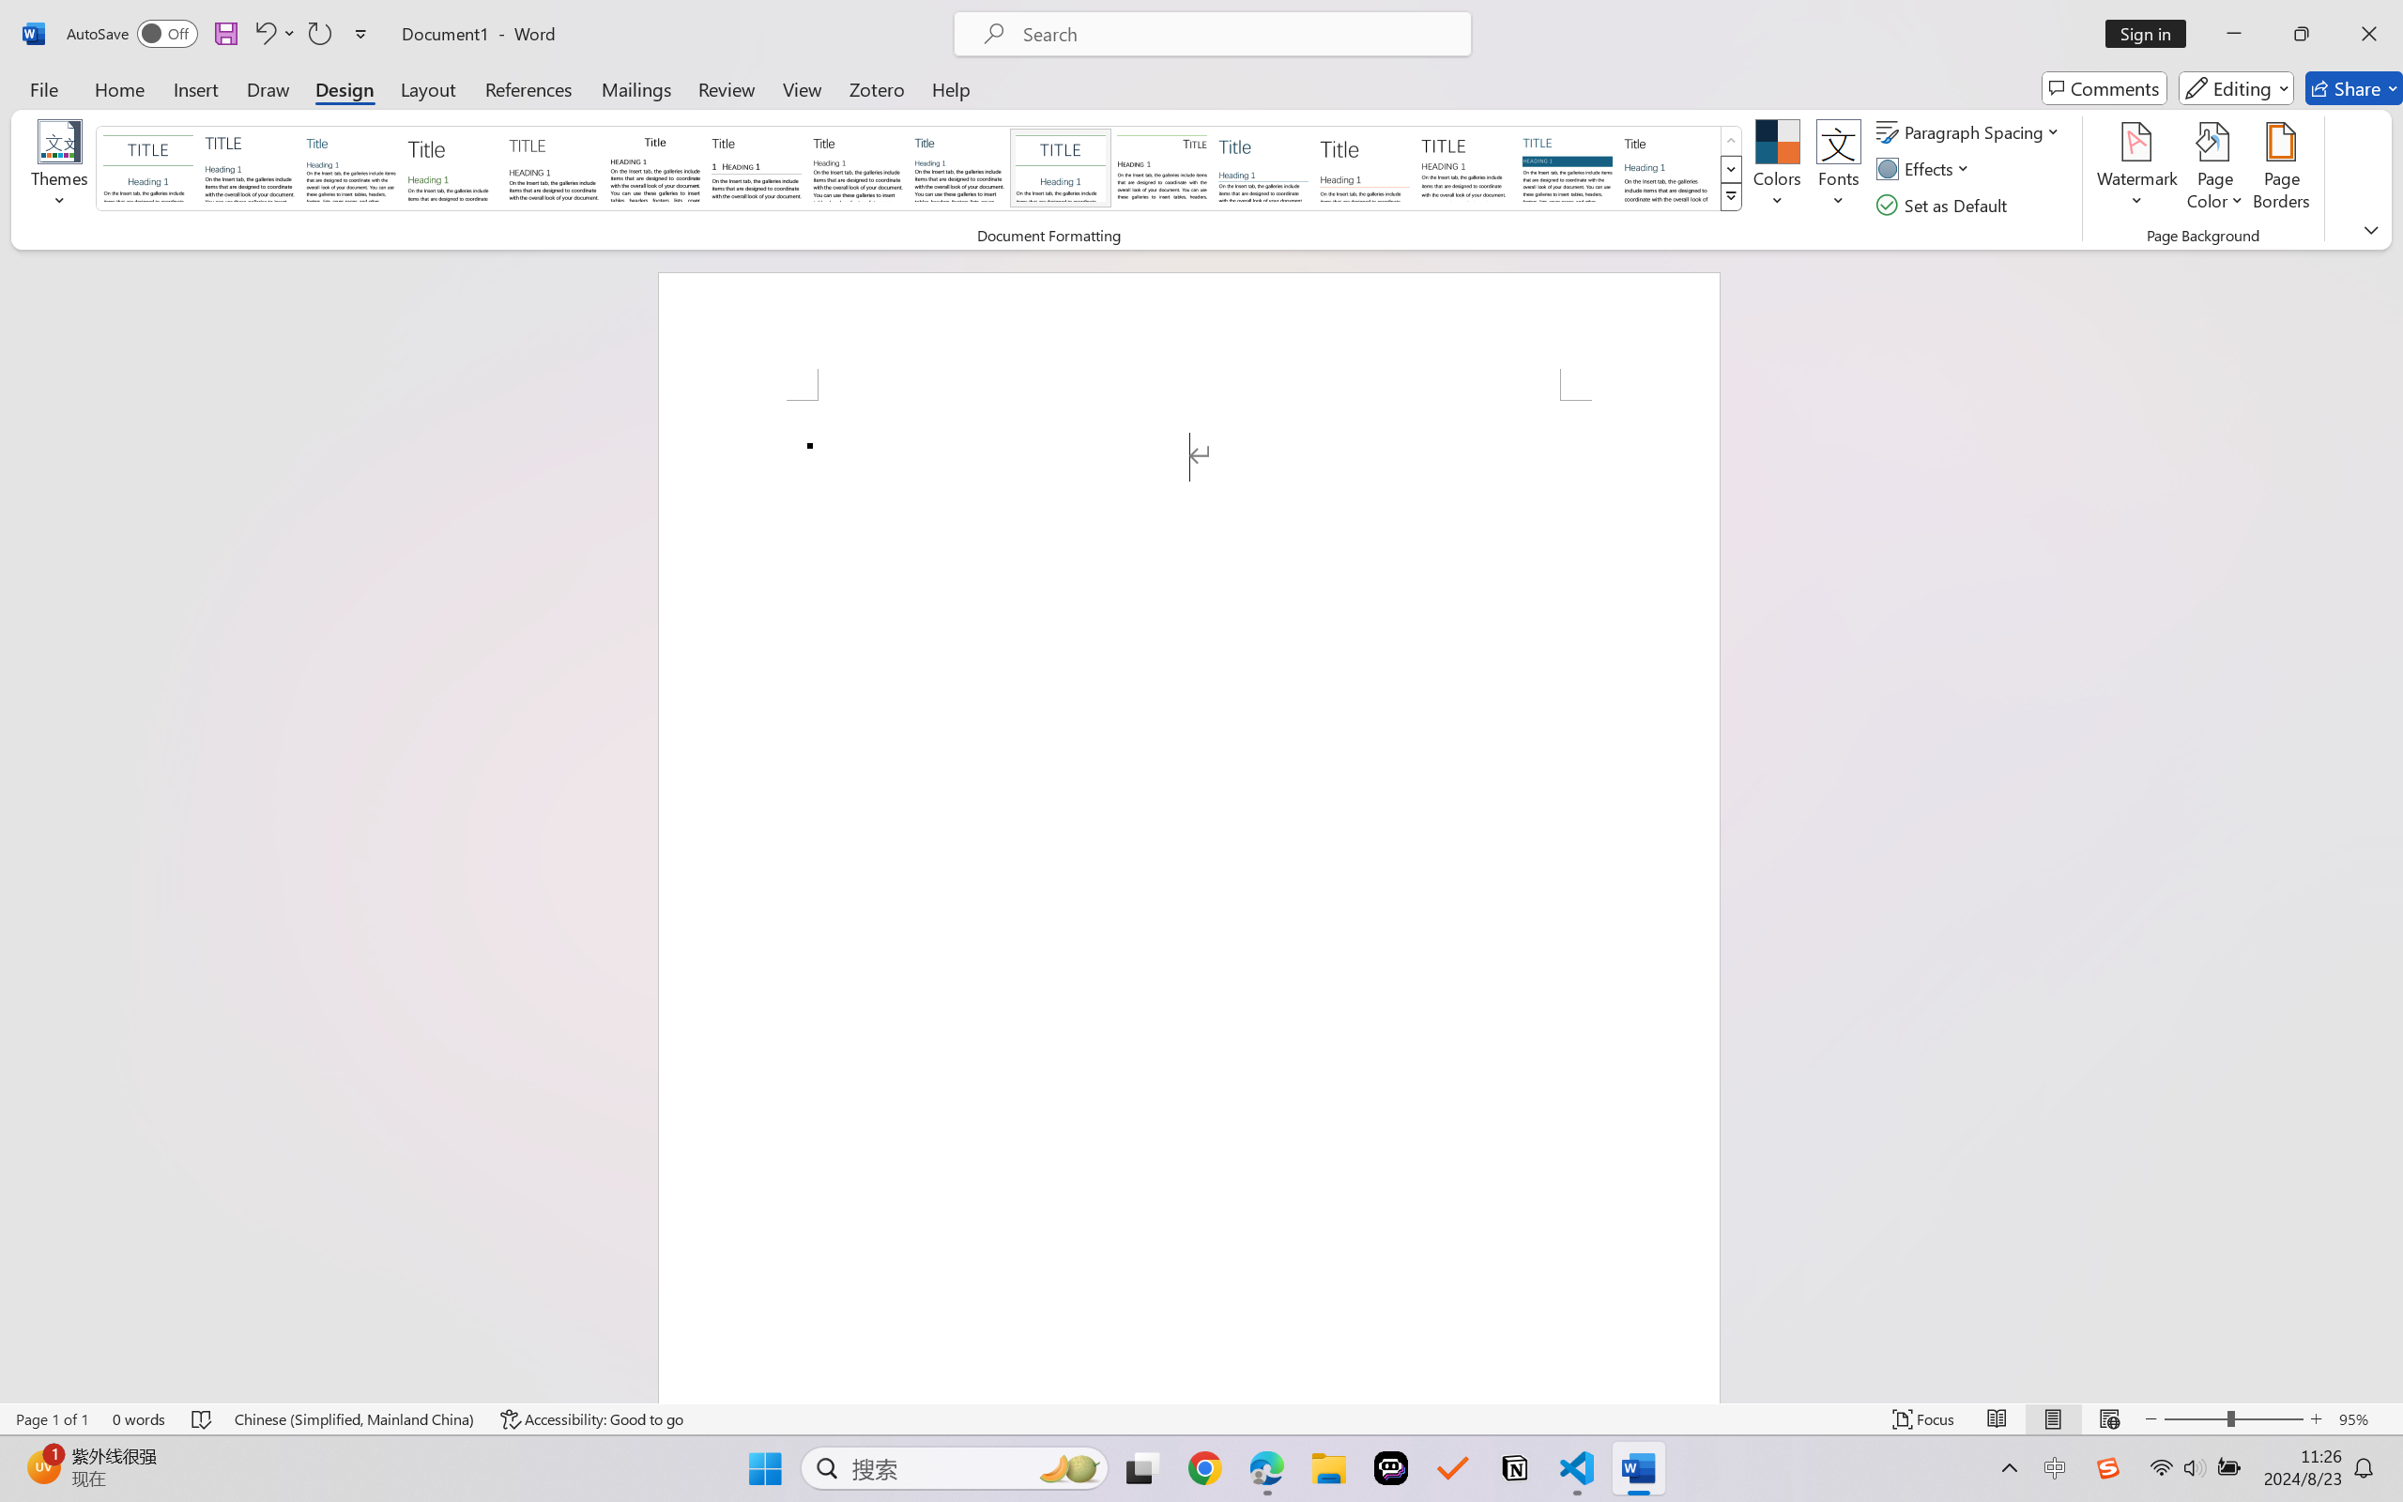 This screenshot has width=2403, height=1502. What do you see at coordinates (1059, 167) in the screenshot?
I see `Centered` at bounding box center [1059, 167].